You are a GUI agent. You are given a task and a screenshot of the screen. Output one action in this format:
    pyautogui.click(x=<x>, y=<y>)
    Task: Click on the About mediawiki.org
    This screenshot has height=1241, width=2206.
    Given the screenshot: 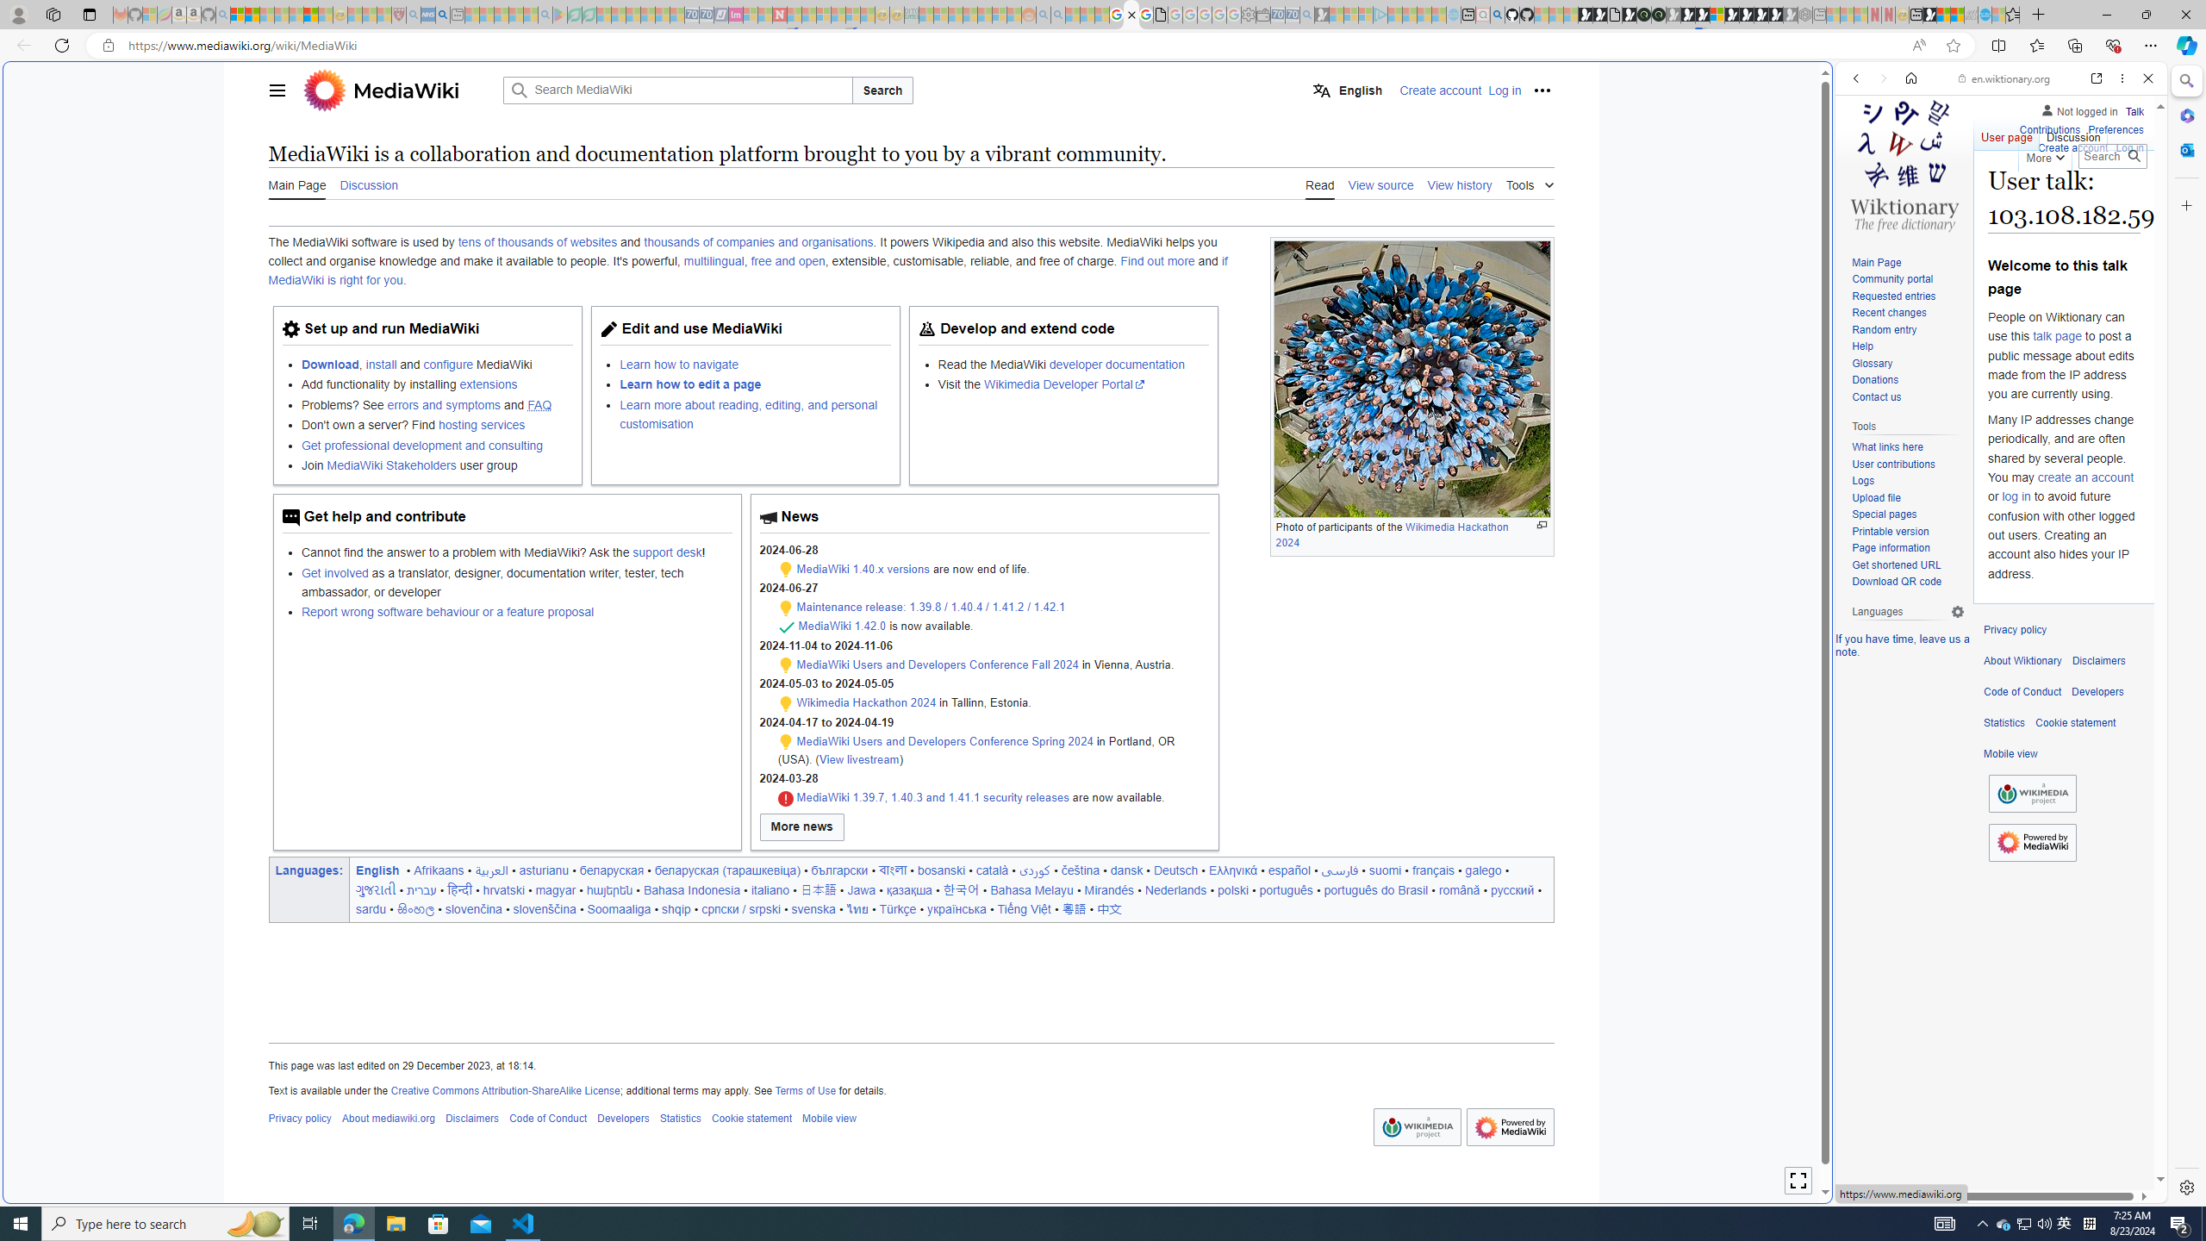 What is the action you would take?
    pyautogui.click(x=388, y=1119)
    